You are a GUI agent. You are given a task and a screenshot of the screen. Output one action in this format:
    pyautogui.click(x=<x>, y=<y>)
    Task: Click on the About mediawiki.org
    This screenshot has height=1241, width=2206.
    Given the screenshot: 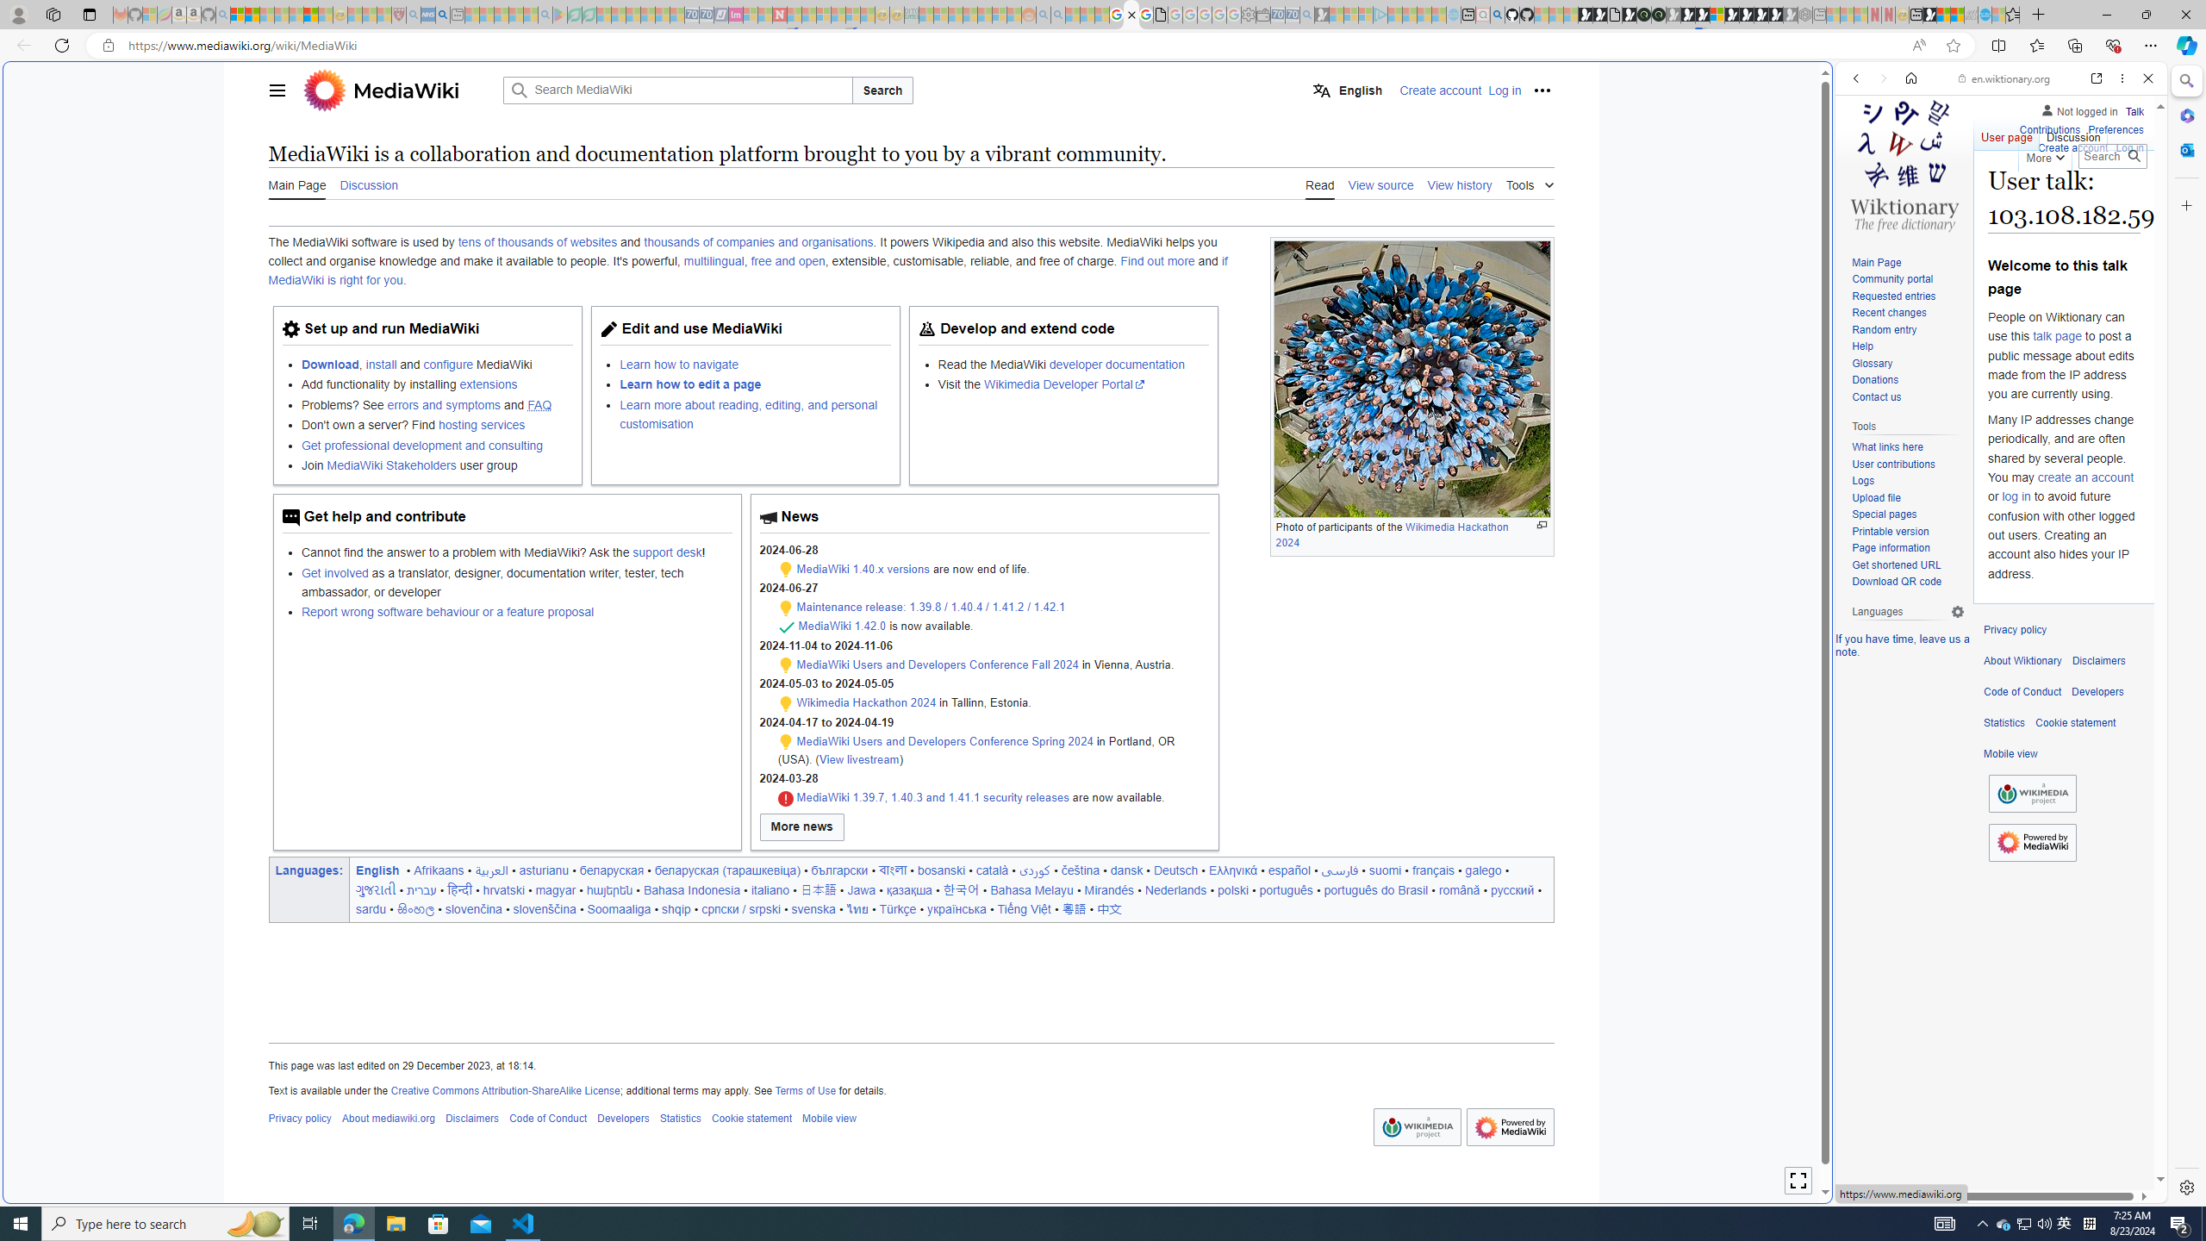 What is the action you would take?
    pyautogui.click(x=388, y=1119)
    